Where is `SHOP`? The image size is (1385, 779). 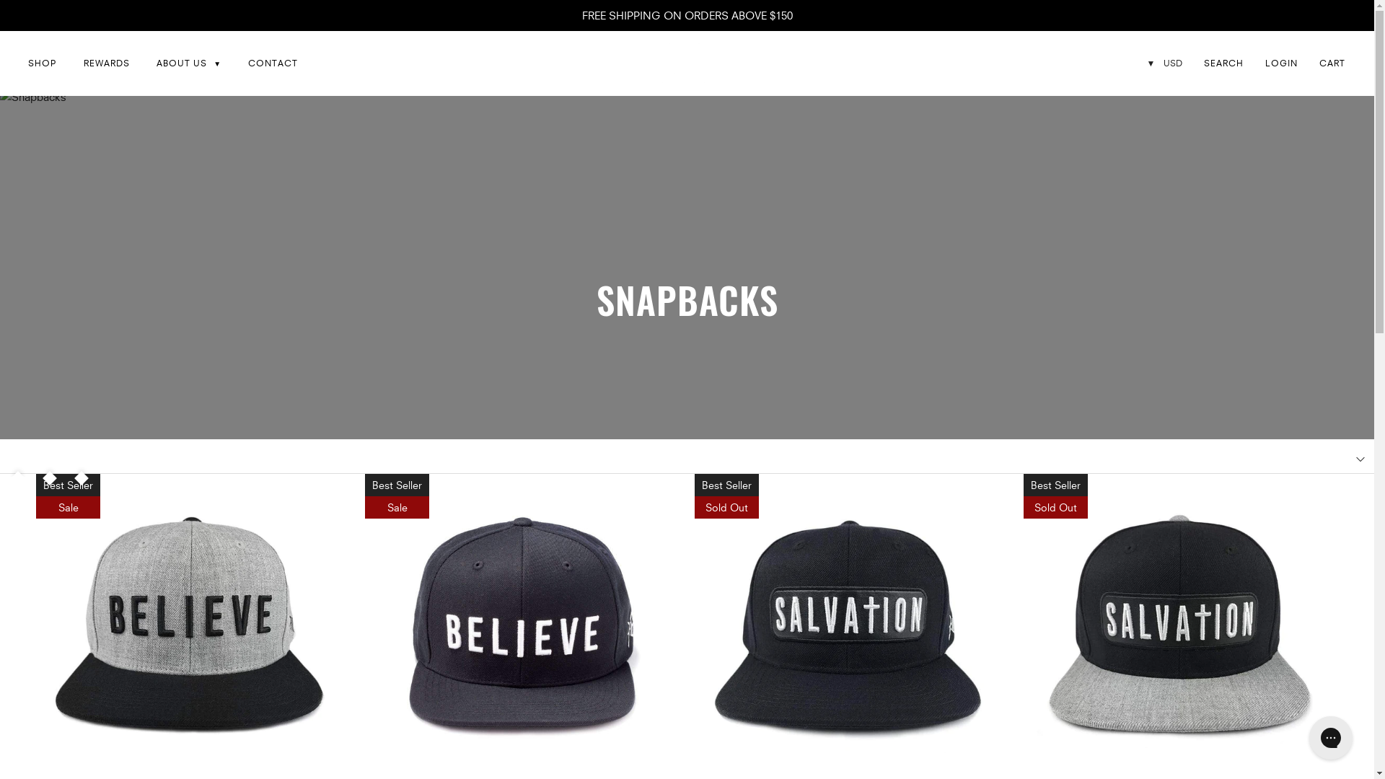 SHOP is located at coordinates (43, 63).